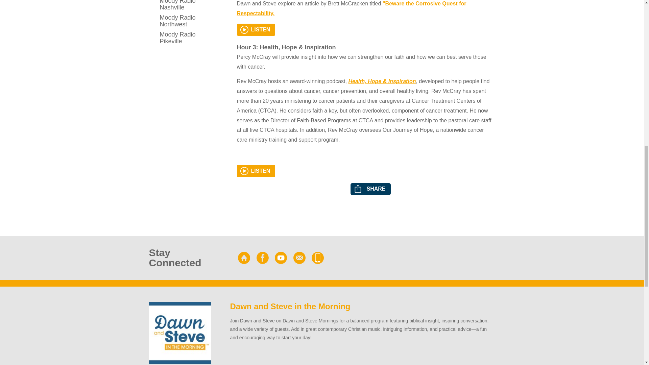 The height and width of the screenshot is (365, 649). I want to click on WFCM Nashville, so click(244, 258).